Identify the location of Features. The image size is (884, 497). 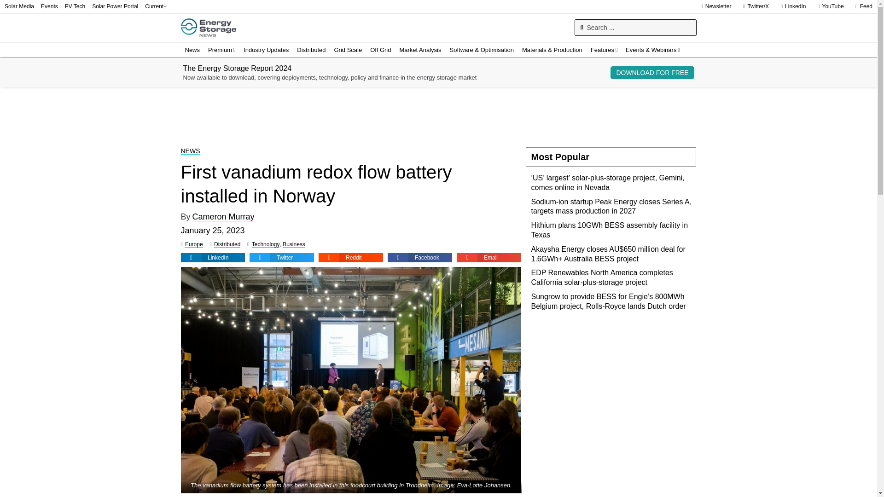
(604, 50).